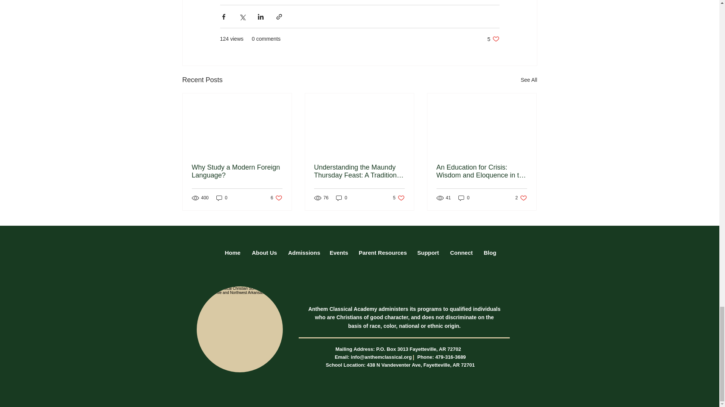  I want to click on See All, so click(276, 198).